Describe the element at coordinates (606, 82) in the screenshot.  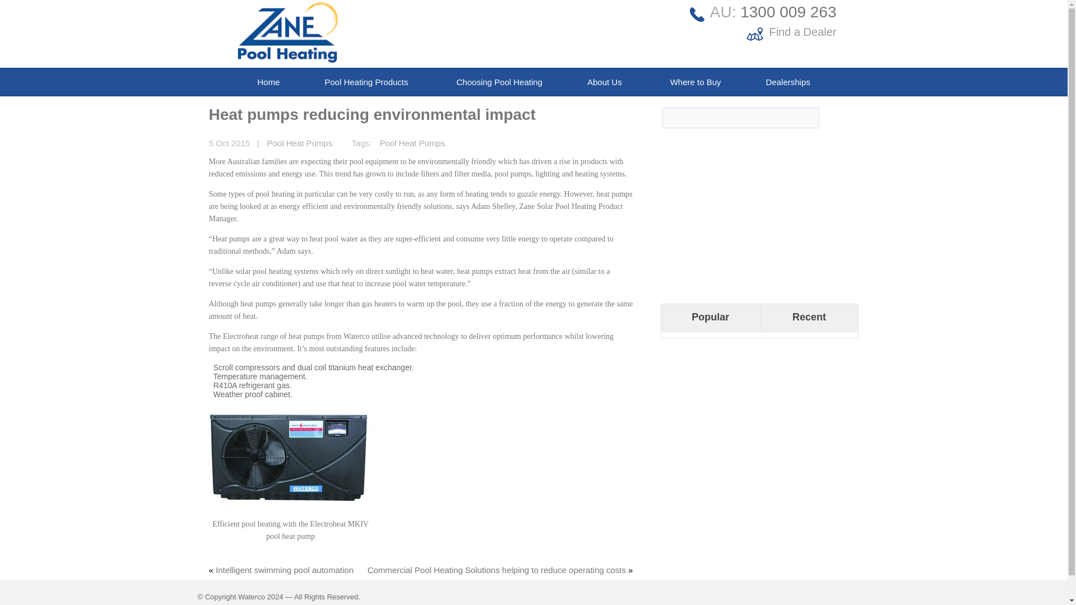
I see `About Us` at that location.